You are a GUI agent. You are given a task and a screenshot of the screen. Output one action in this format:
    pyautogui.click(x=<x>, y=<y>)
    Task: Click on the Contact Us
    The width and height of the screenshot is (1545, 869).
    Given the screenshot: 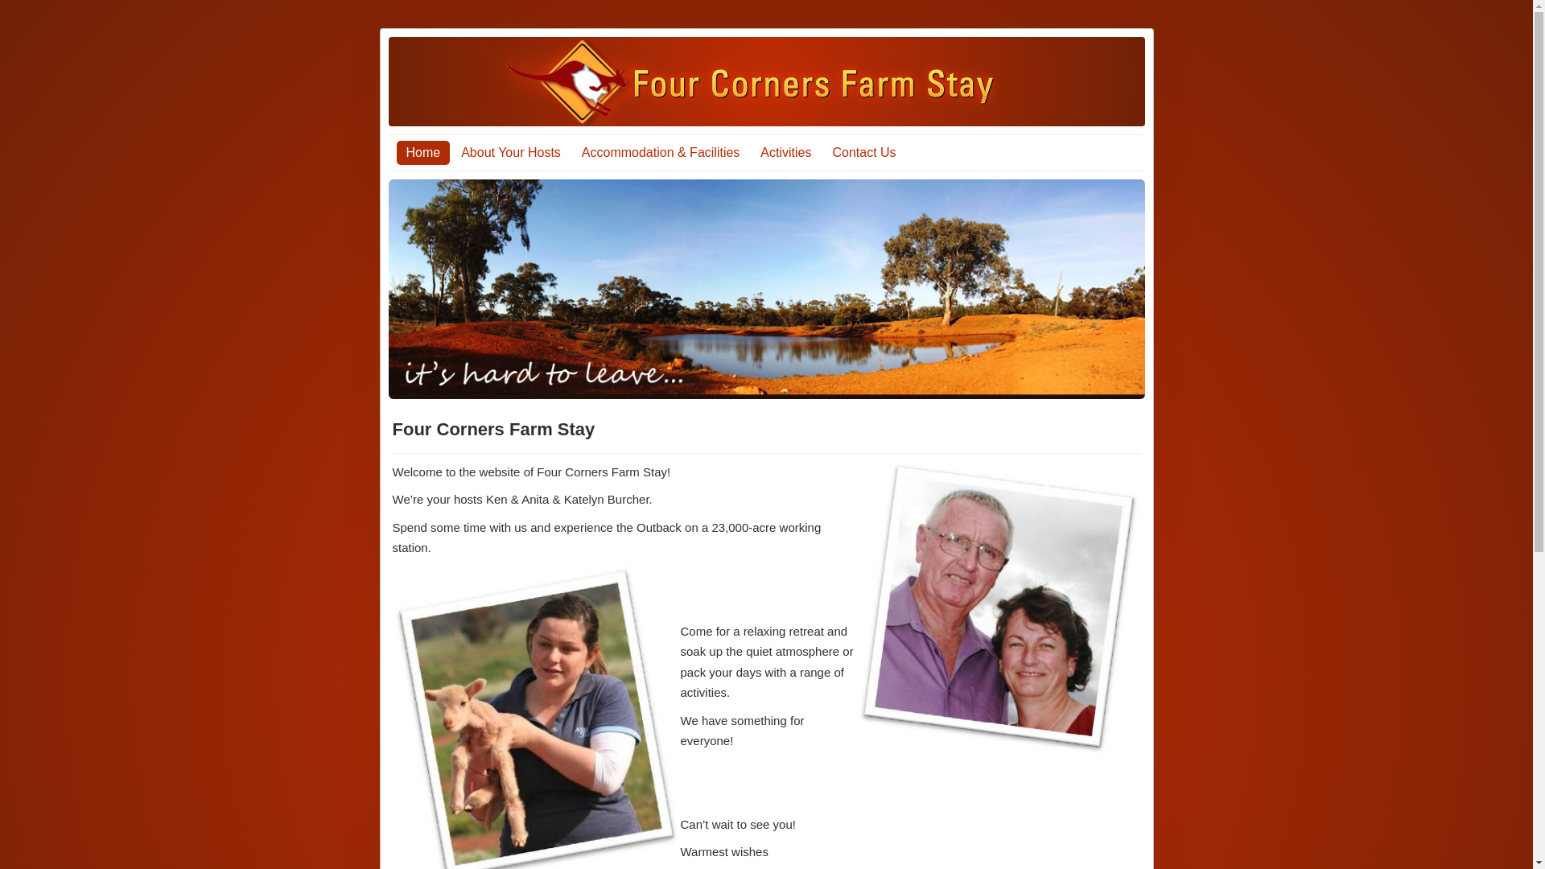 What is the action you would take?
    pyautogui.click(x=864, y=153)
    